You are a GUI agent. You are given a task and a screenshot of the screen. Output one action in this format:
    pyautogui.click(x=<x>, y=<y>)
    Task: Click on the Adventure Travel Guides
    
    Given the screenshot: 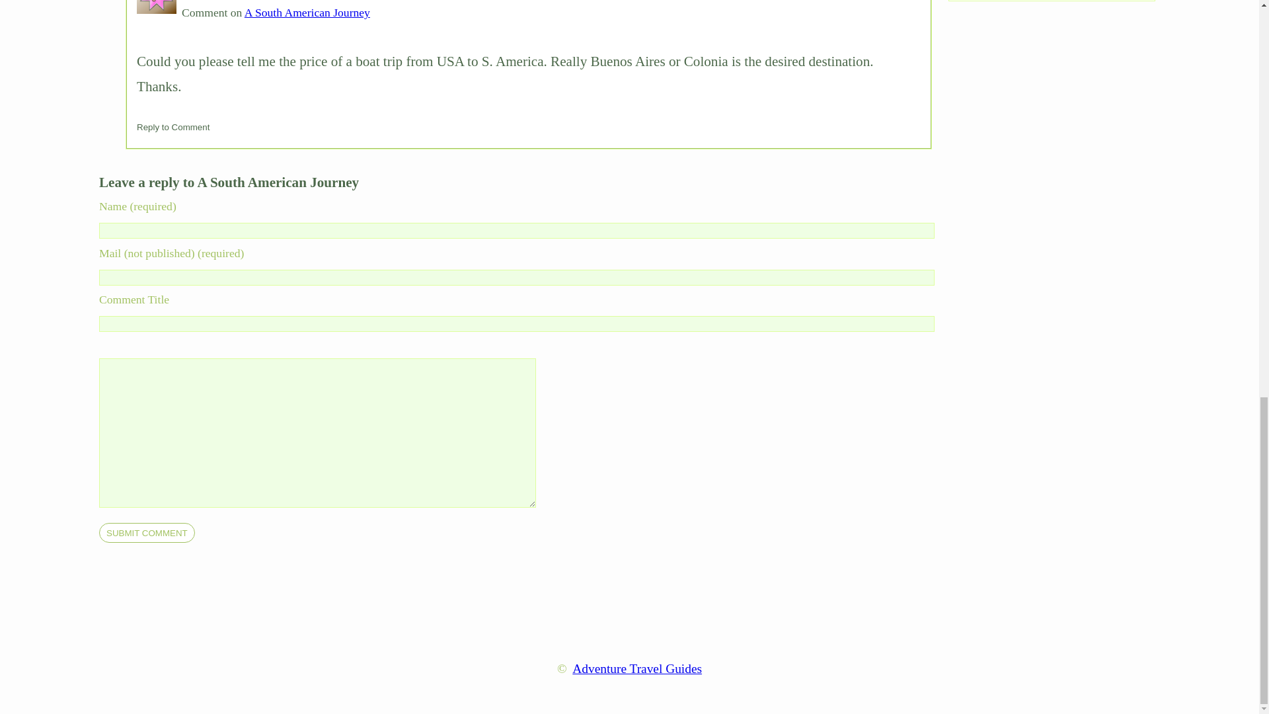 What is the action you would take?
    pyautogui.click(x=636, y=668)
    